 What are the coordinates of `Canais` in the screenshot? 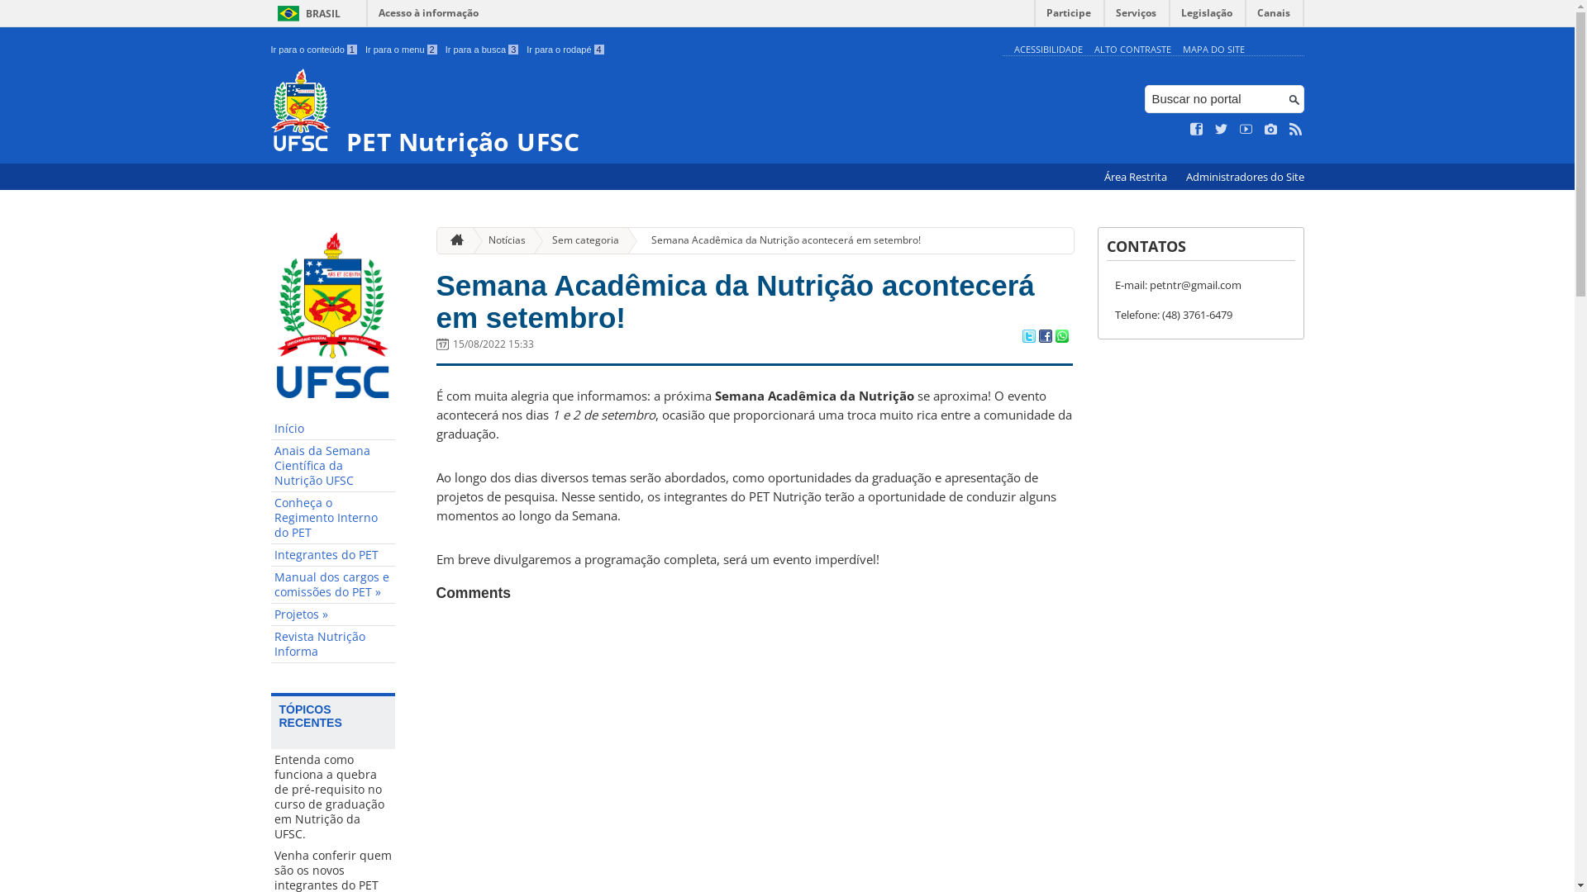 It's located at (1275, 17).